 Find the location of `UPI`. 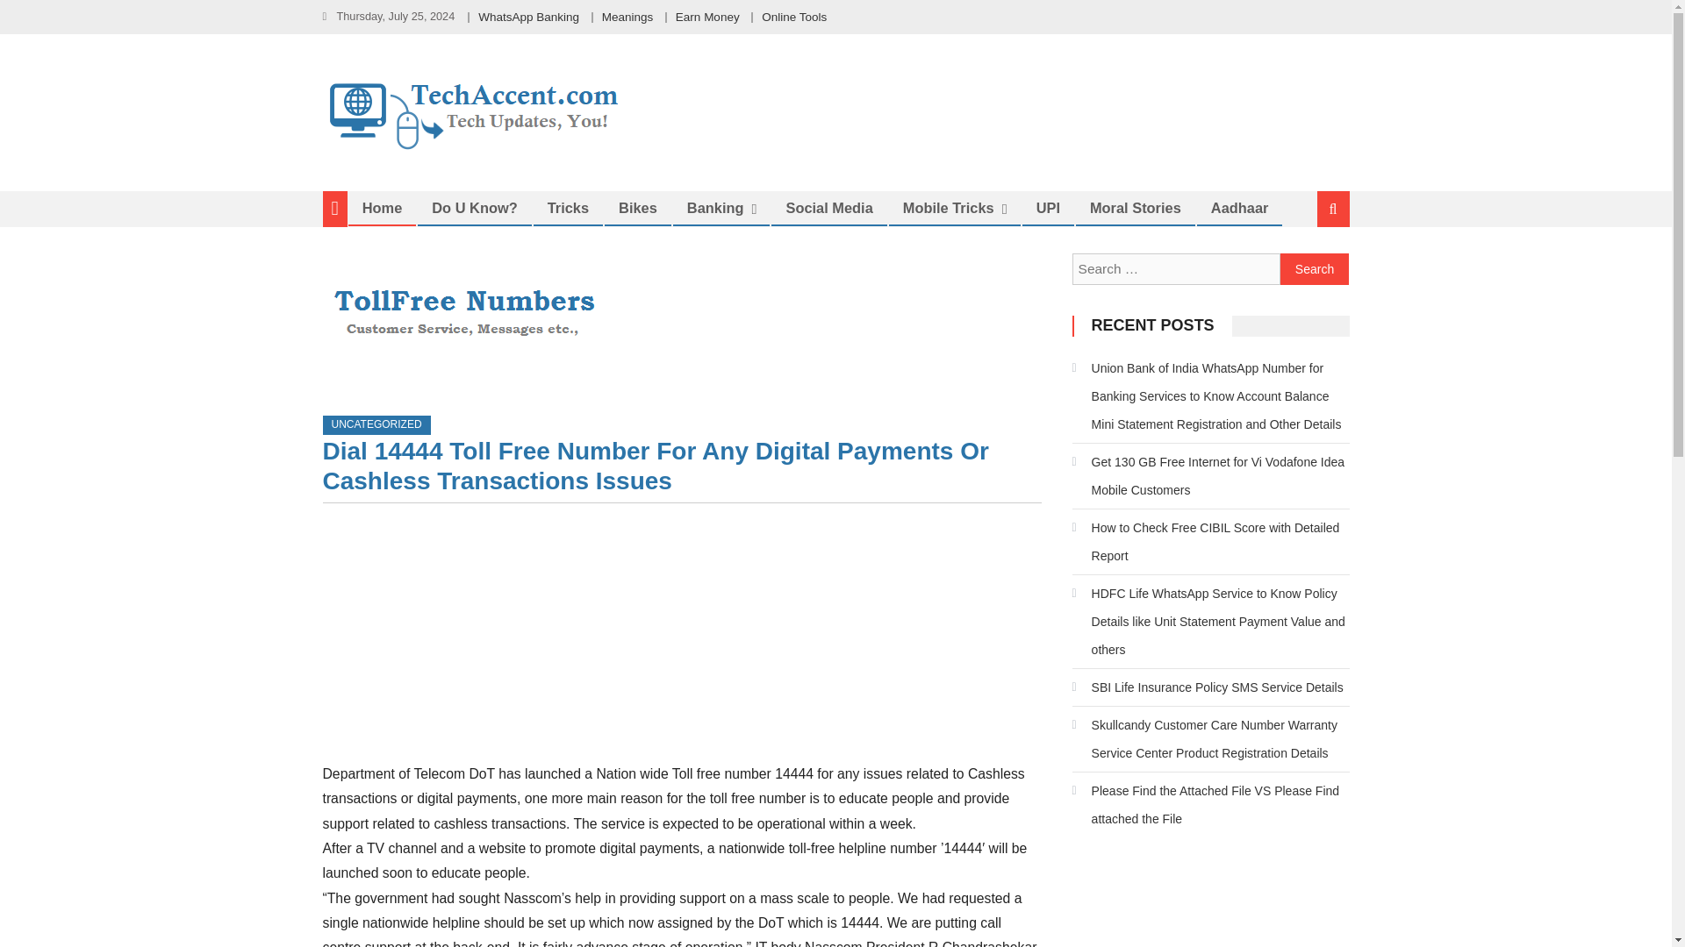

UPI is located at coordinates (1048, 207).